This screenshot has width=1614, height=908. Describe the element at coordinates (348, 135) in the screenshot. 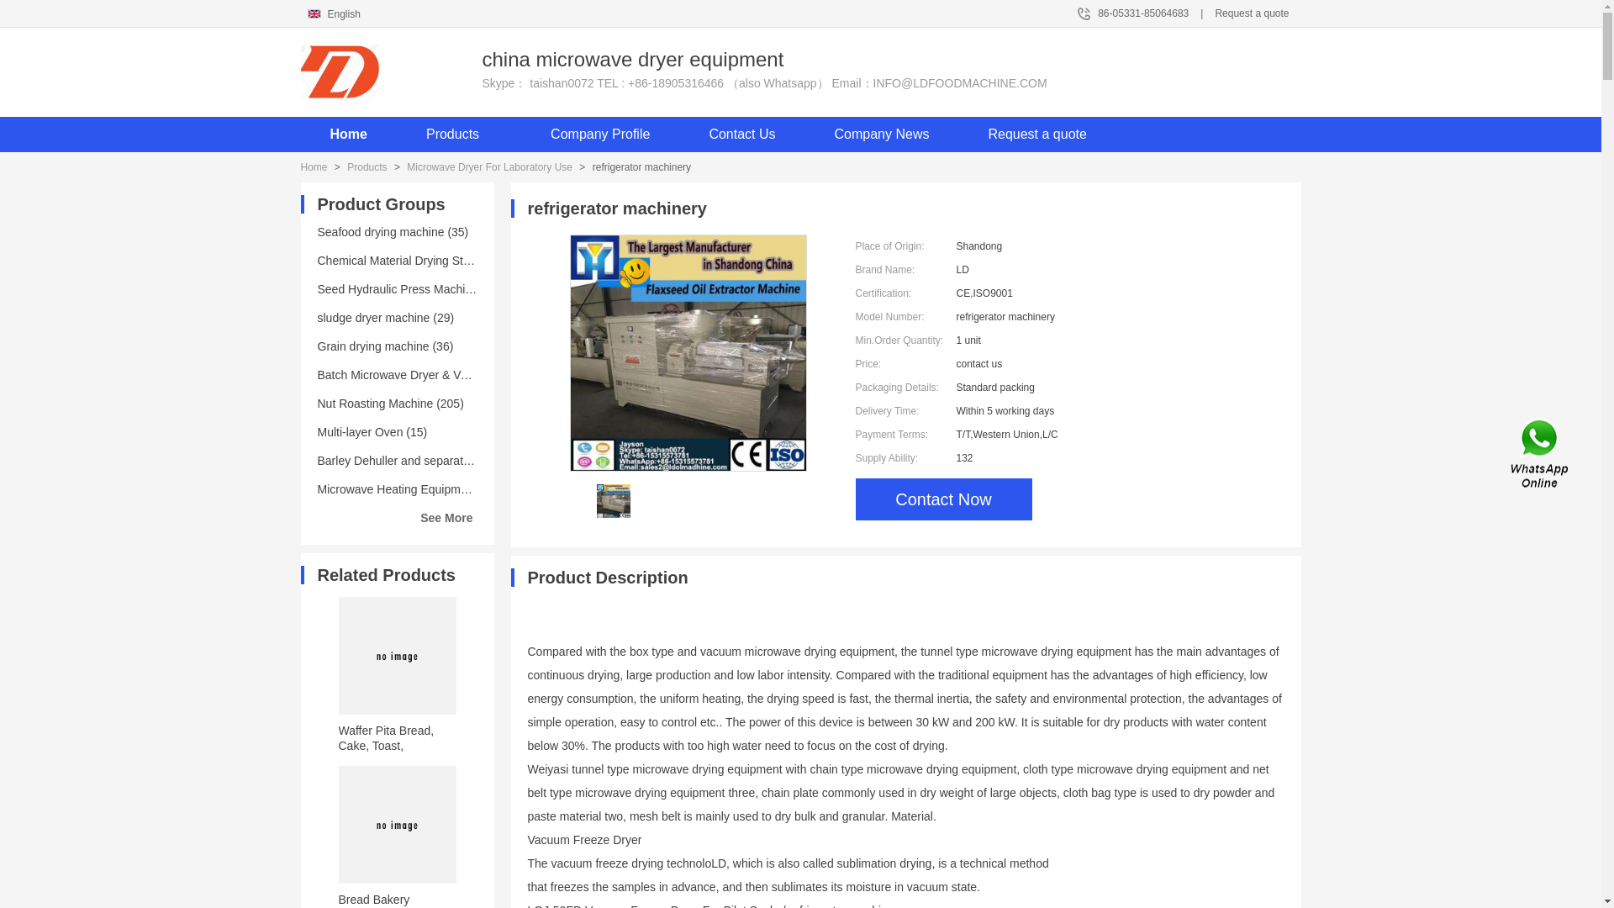

I see `Home` at that location.